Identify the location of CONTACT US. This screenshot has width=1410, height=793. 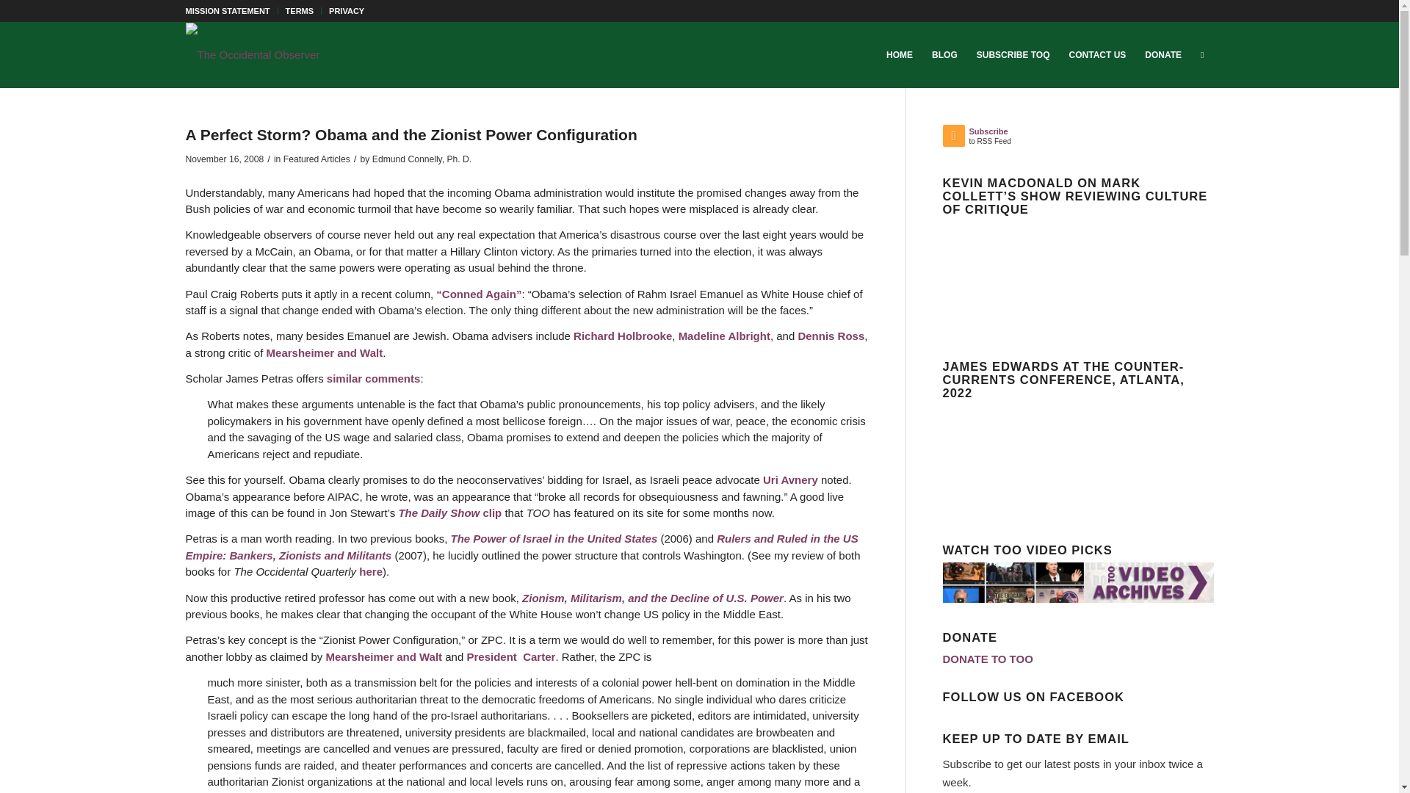
(1098, 54).